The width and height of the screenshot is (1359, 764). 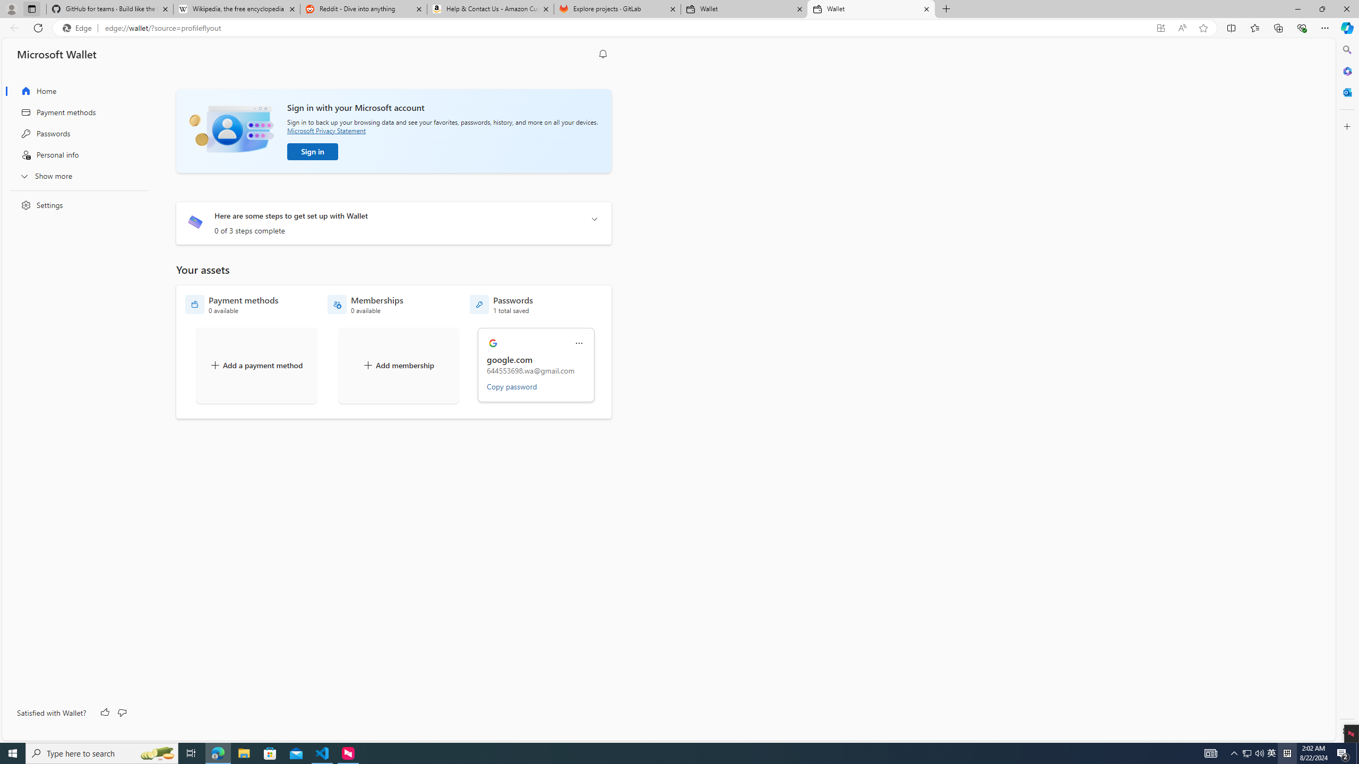 What do you see at coordinates (579, 343) in the screenshot?
I see `More actions` at bounding box center [579, 343].